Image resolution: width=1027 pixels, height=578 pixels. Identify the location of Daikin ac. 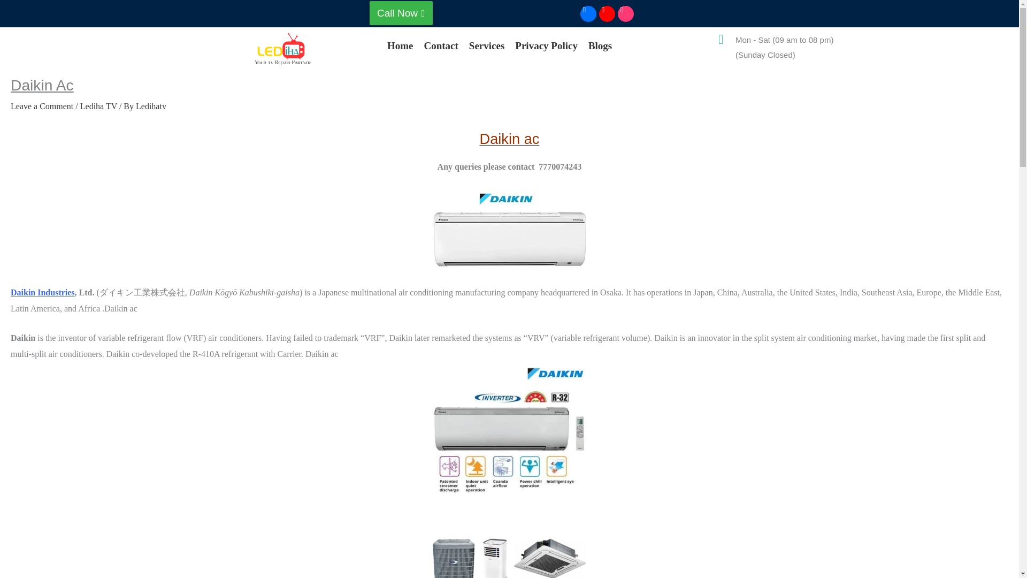
(509, 230).